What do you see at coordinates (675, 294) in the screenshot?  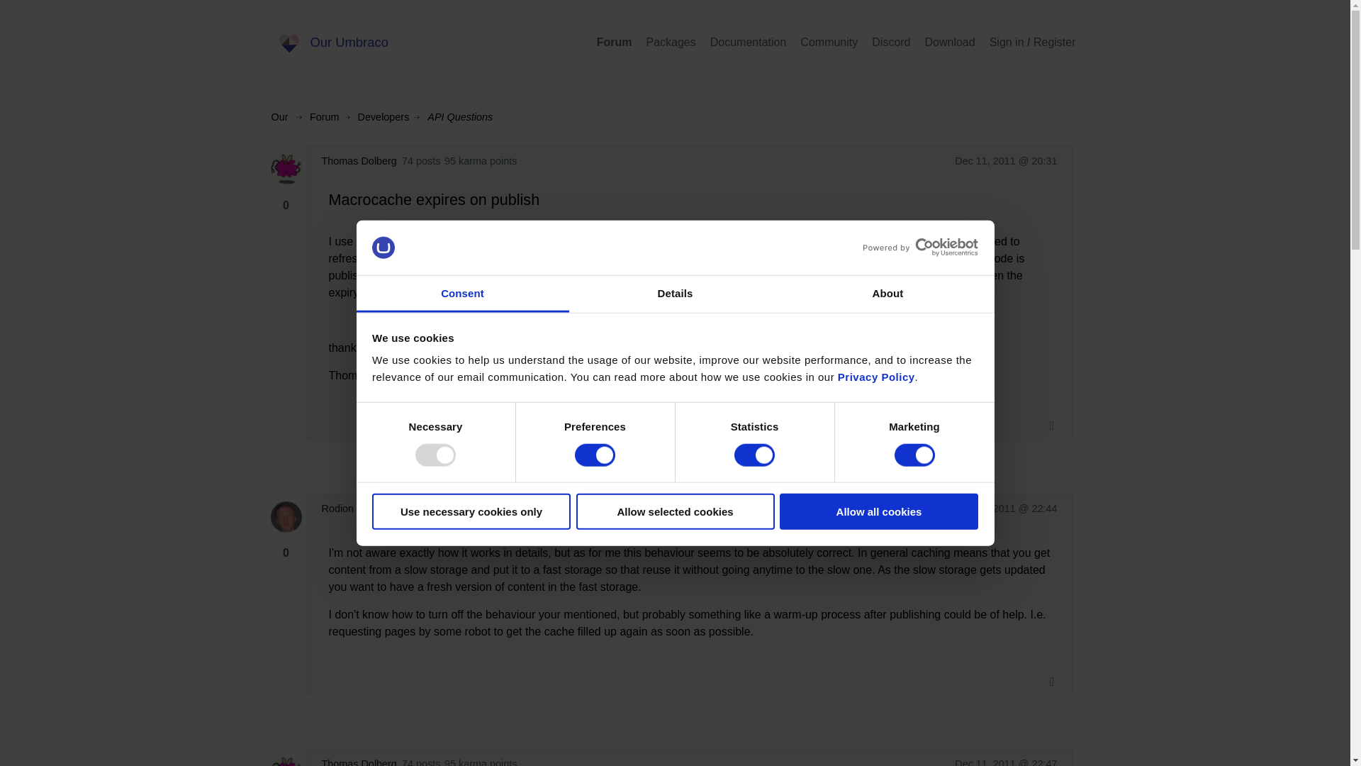 I see `Details` at bounding box center [675, 294].